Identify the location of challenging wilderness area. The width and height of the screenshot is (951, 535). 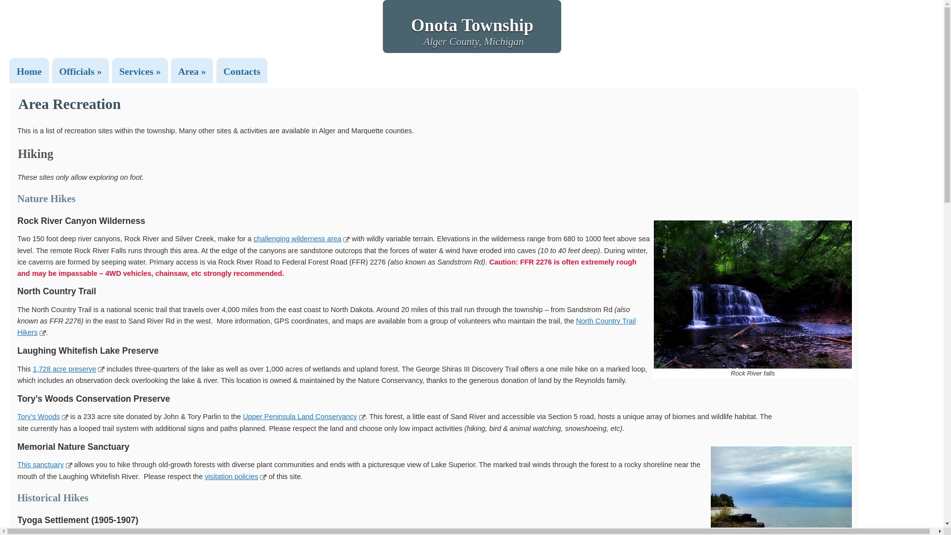
(297, 239).